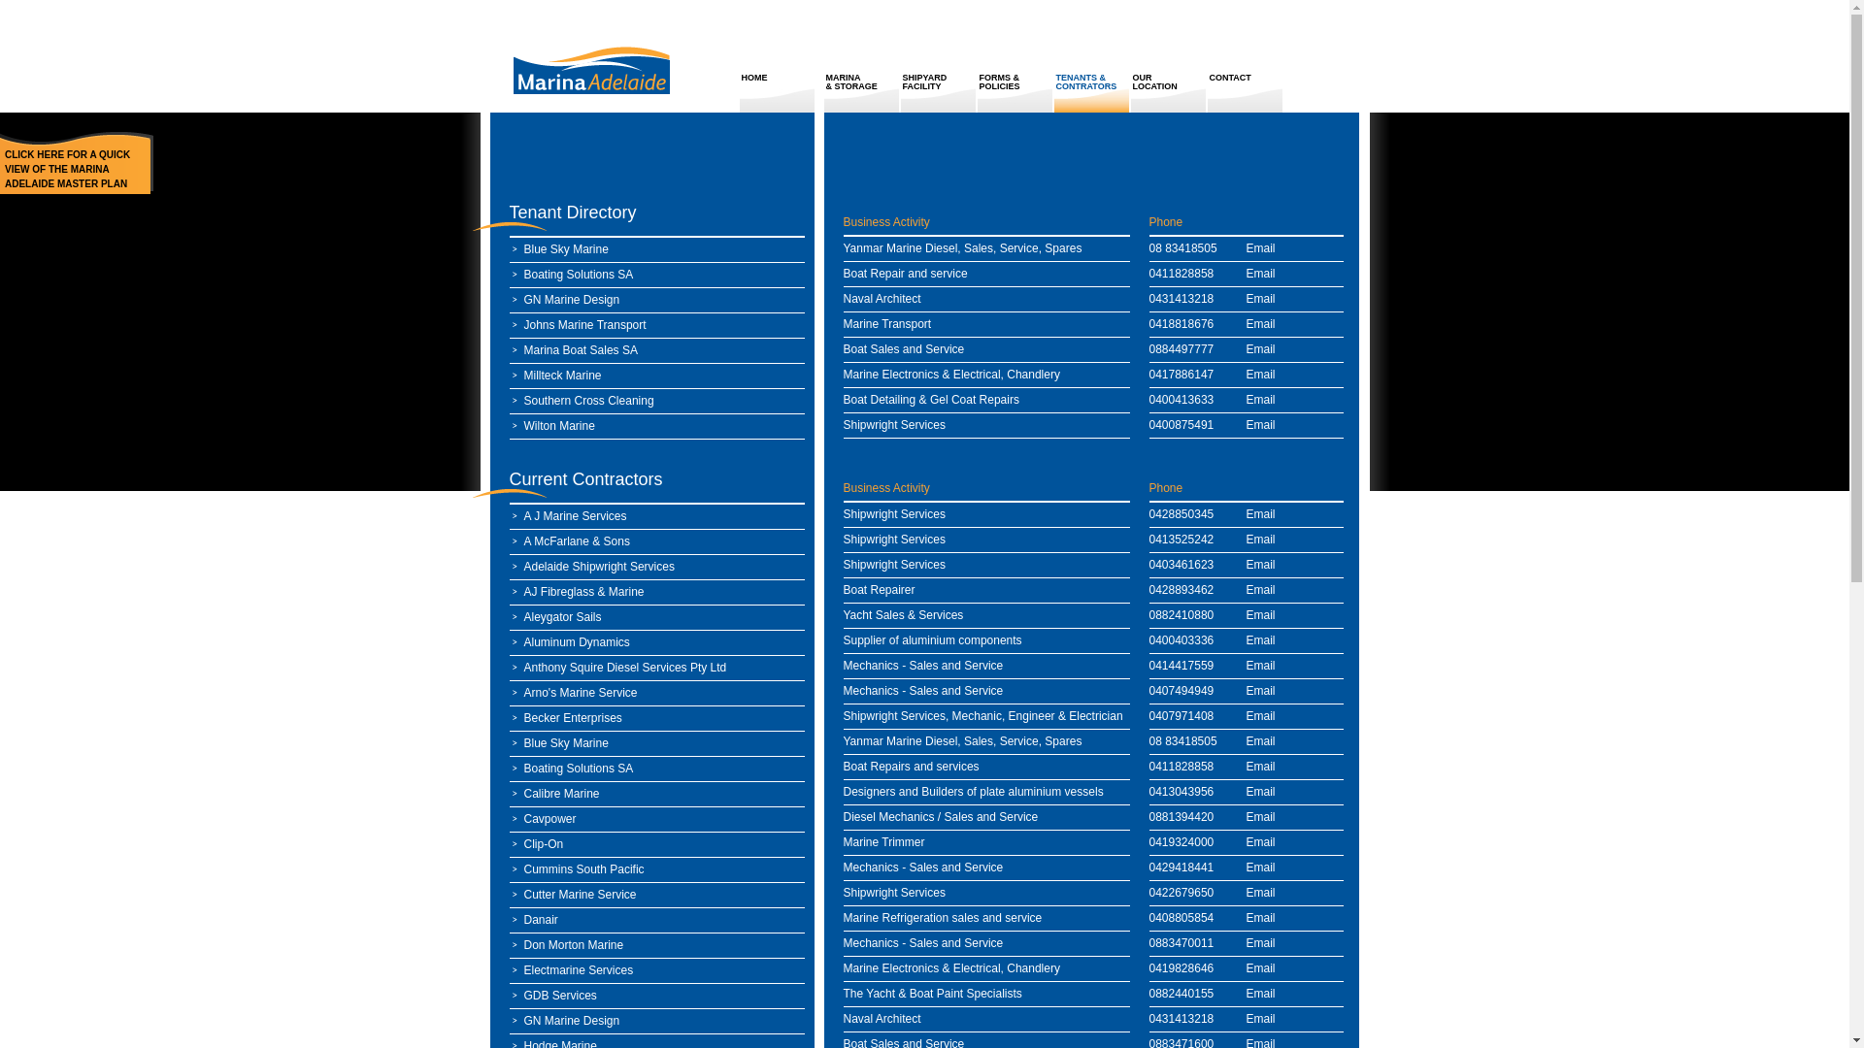 Image resolution: width=1864 pixels, height=1048 pixels. I want to click on Email, so click(1261, 640).